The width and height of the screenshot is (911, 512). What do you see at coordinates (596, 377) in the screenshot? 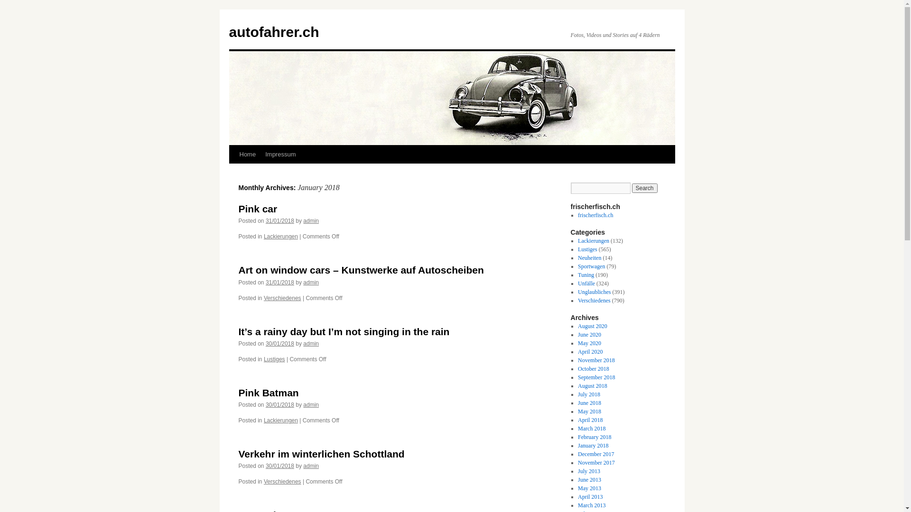
I see `September 2018` at bounding box center [596, 377].